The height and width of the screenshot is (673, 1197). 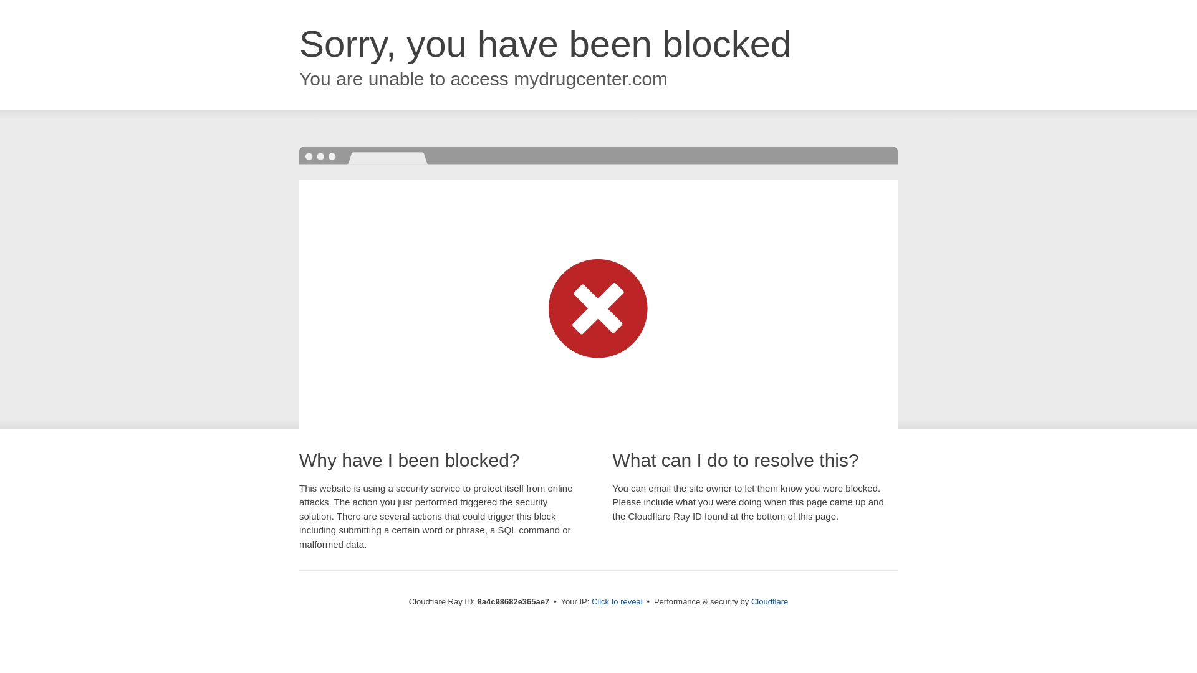 What do you see at coordinates (769, 601) in the screenshot?
I see `Cloudflare` at bounding box center [769, 601].